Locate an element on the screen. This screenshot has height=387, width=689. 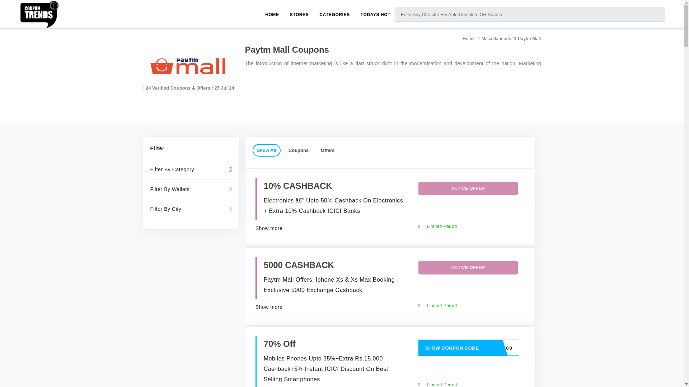
Paytm Mall Coupons is located at coordinates (187, 63).